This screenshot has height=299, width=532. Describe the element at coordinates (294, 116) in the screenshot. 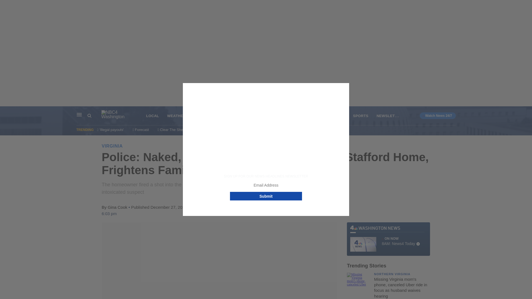

I see `CONSUMER` at that location.